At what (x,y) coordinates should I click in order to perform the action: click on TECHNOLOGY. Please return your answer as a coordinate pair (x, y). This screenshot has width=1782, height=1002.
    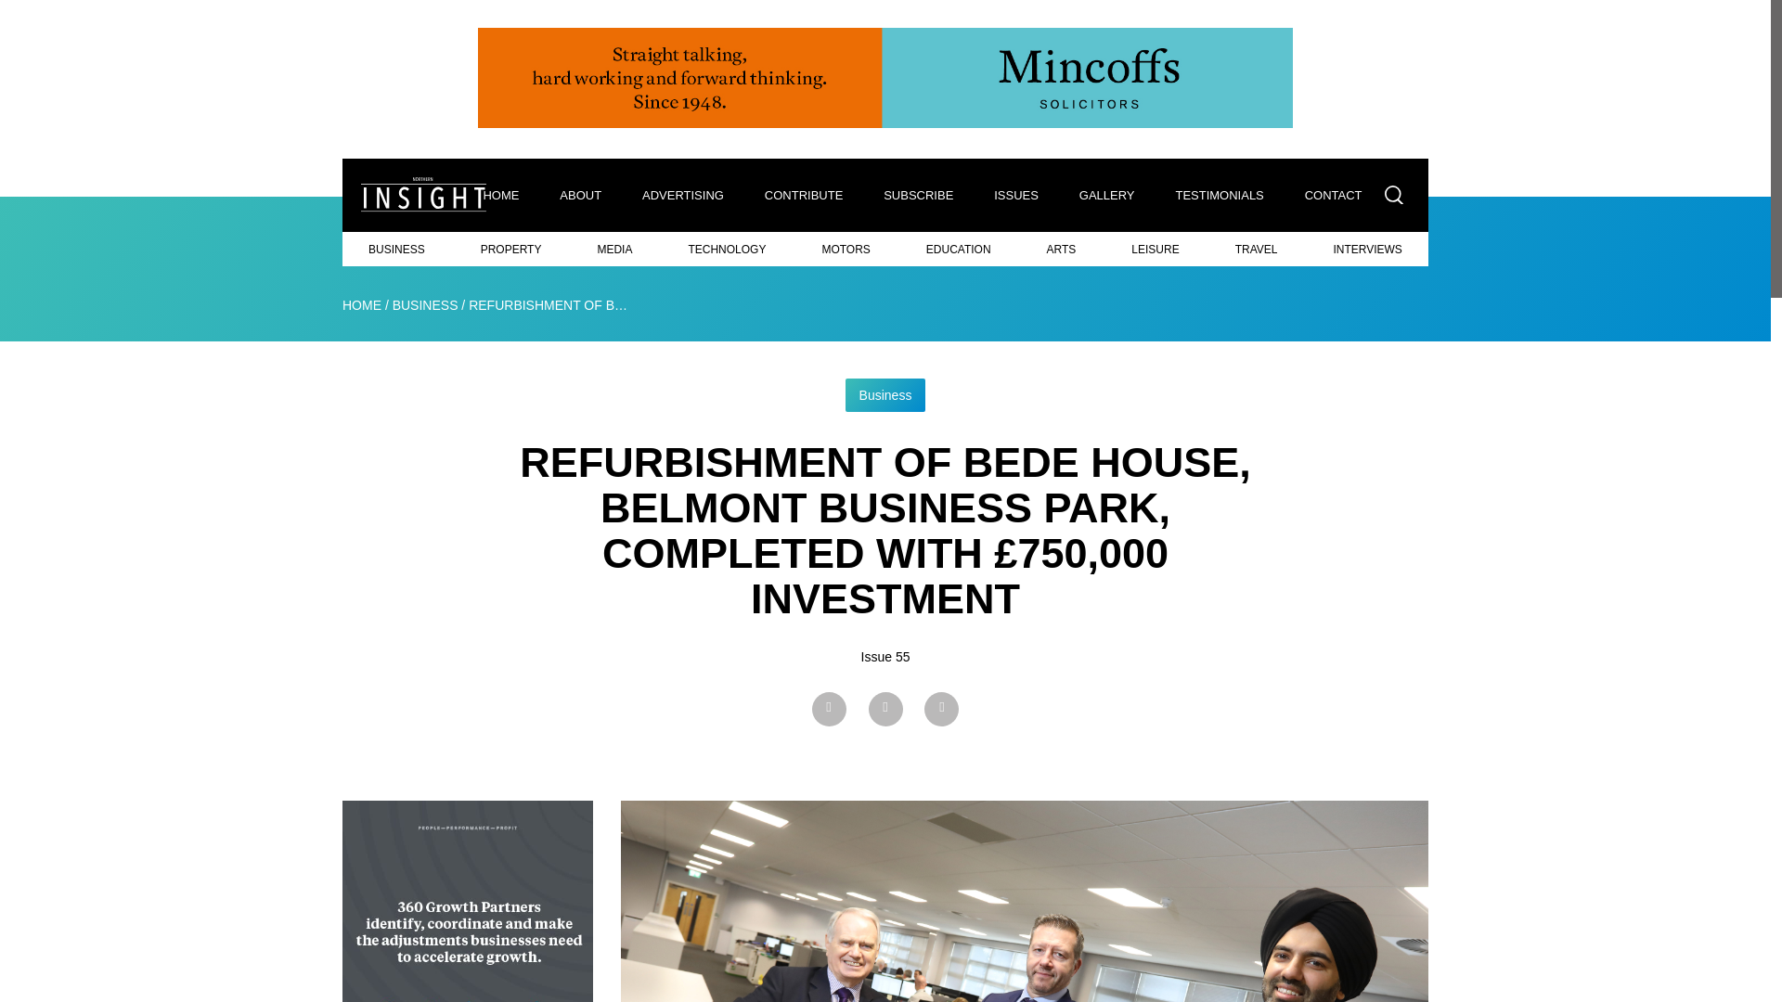
    Looking at the image, I should click on (727, 249).